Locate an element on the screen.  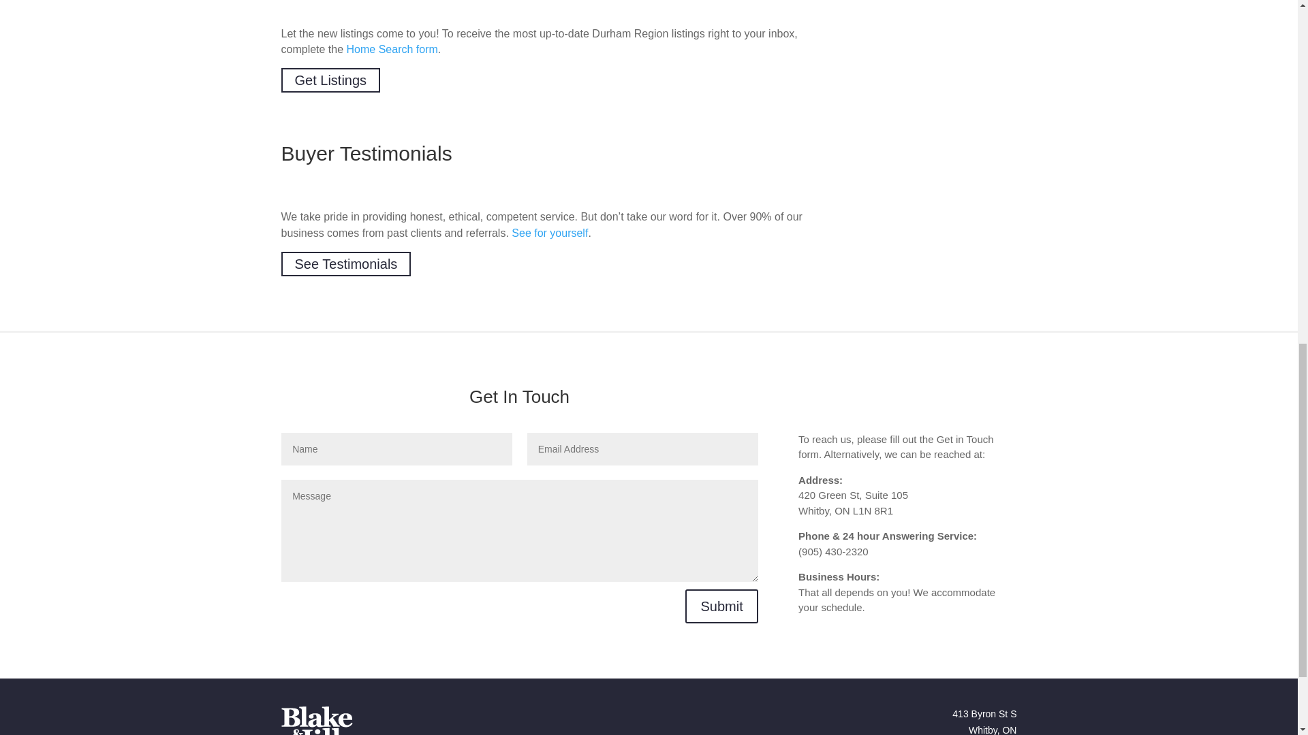
Get Listings is located at coordinates (330, 80).